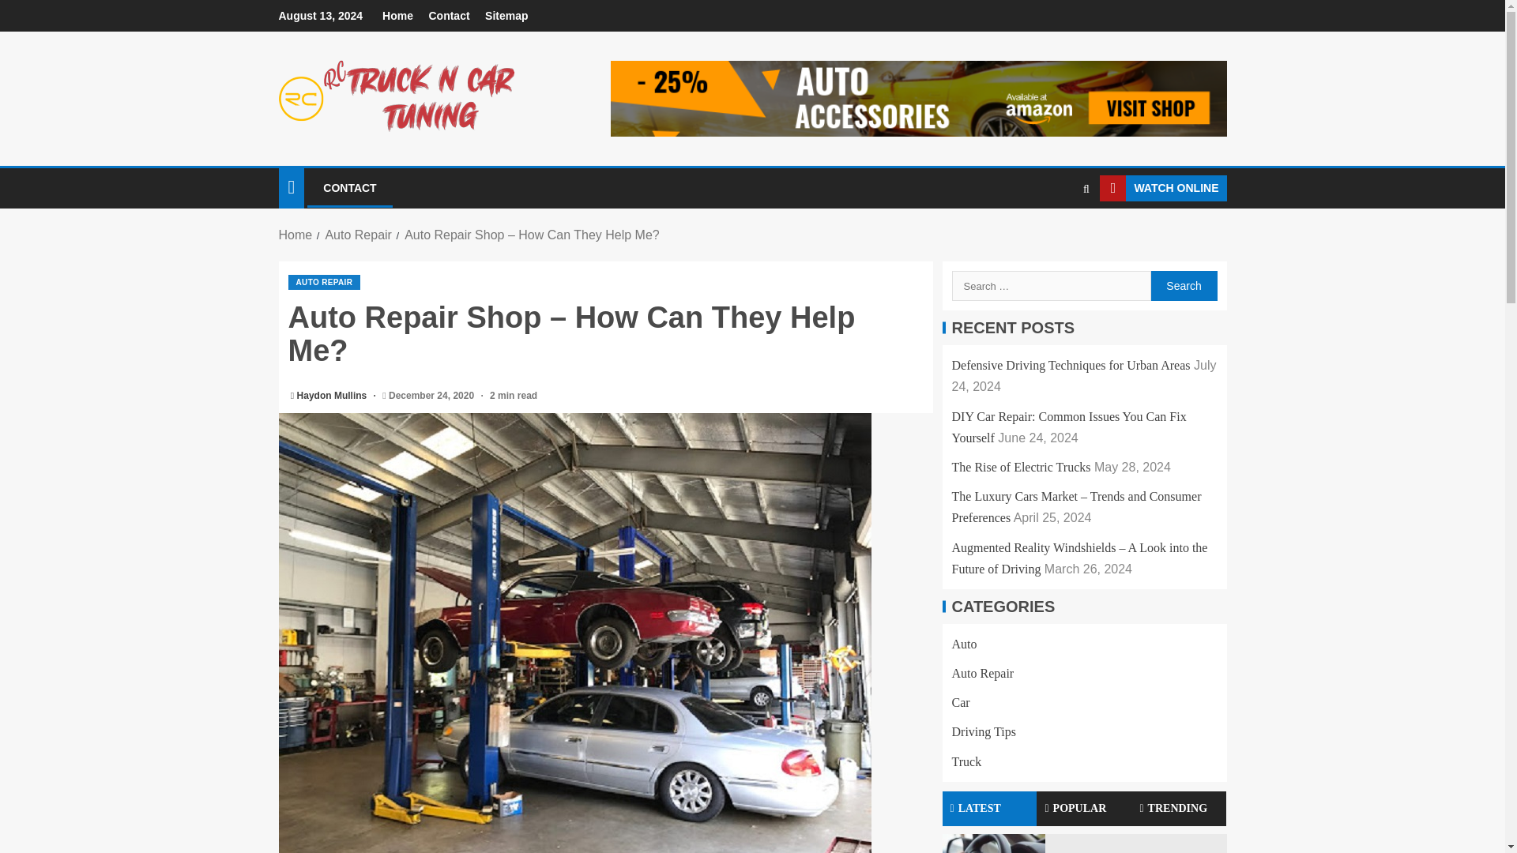 This screenshot has width=1517, height=853. Describe the element at coordinates (506, 16) in the screenshot. I see `Sitemap` at that location.